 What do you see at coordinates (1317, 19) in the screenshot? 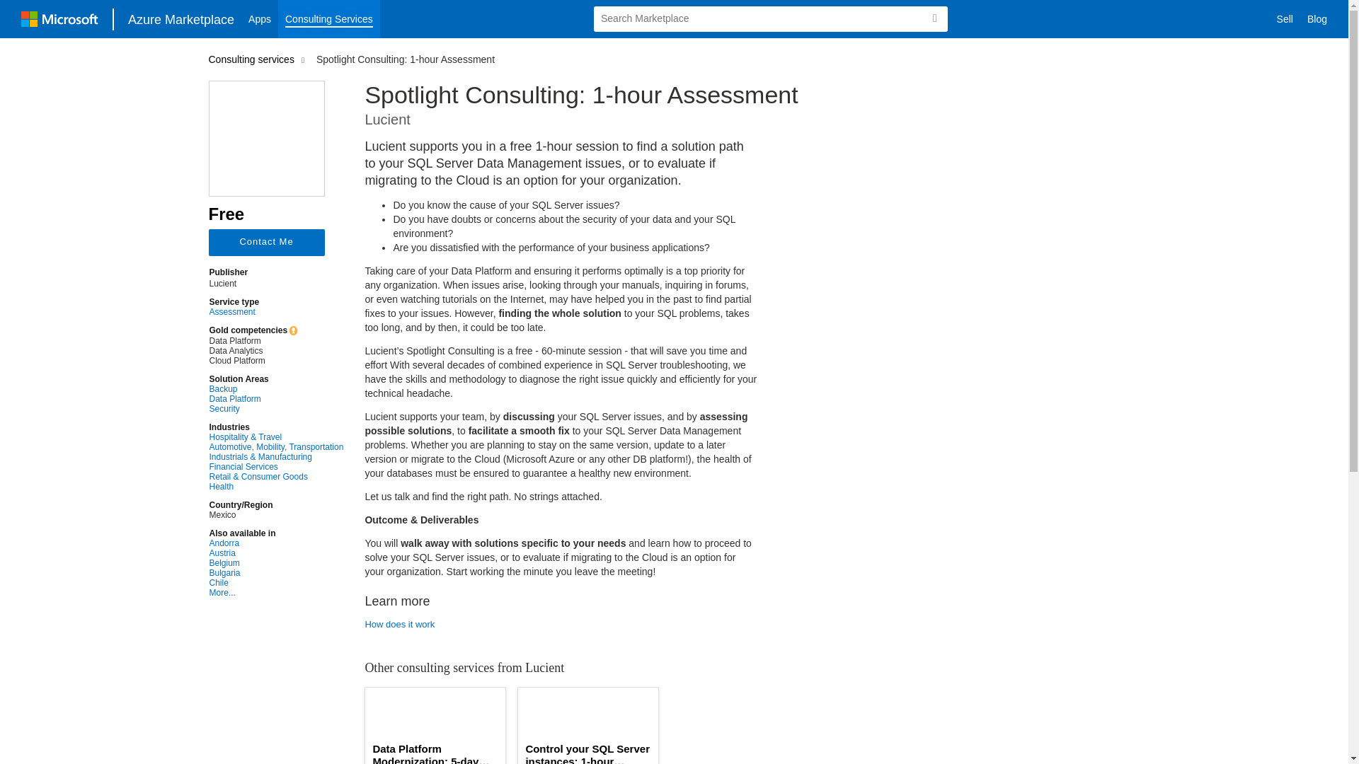
I see `Blog` at bounding box center [1317, 19].